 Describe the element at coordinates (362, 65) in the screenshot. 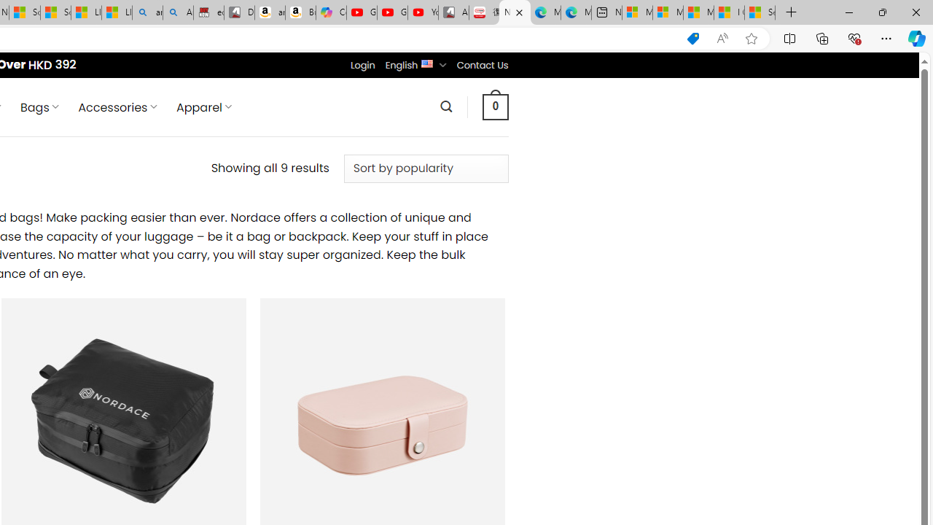

I see `Login` at that location.